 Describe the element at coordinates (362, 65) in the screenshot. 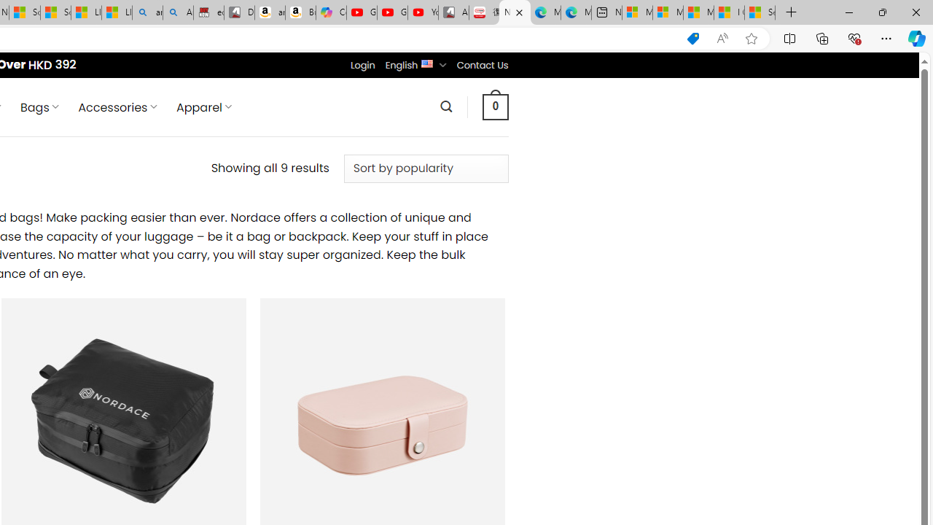

I see `Login` at that location.